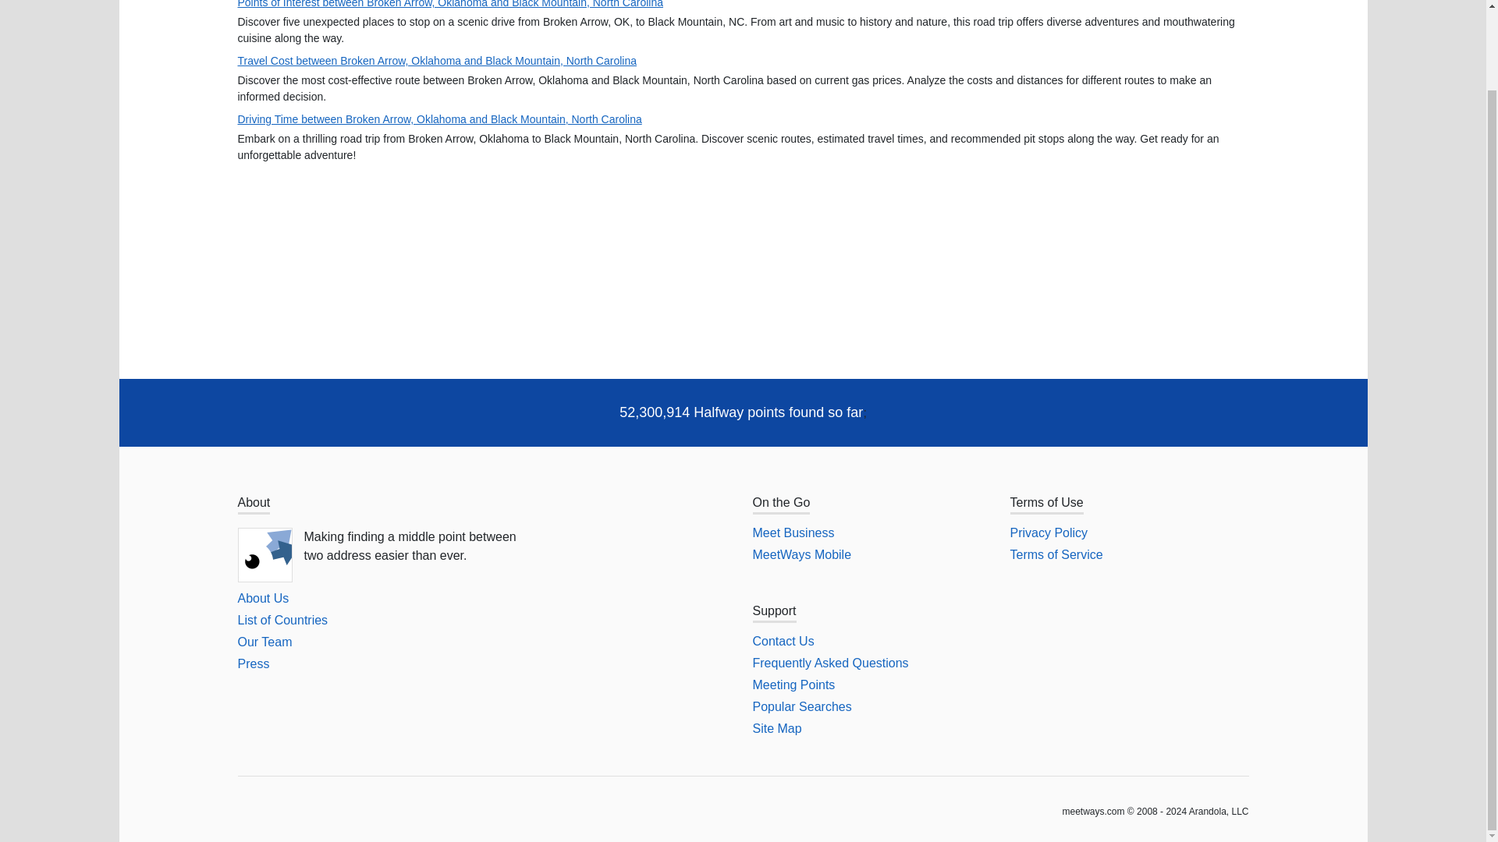  I want to click on Contact Us, so click(782, 641).